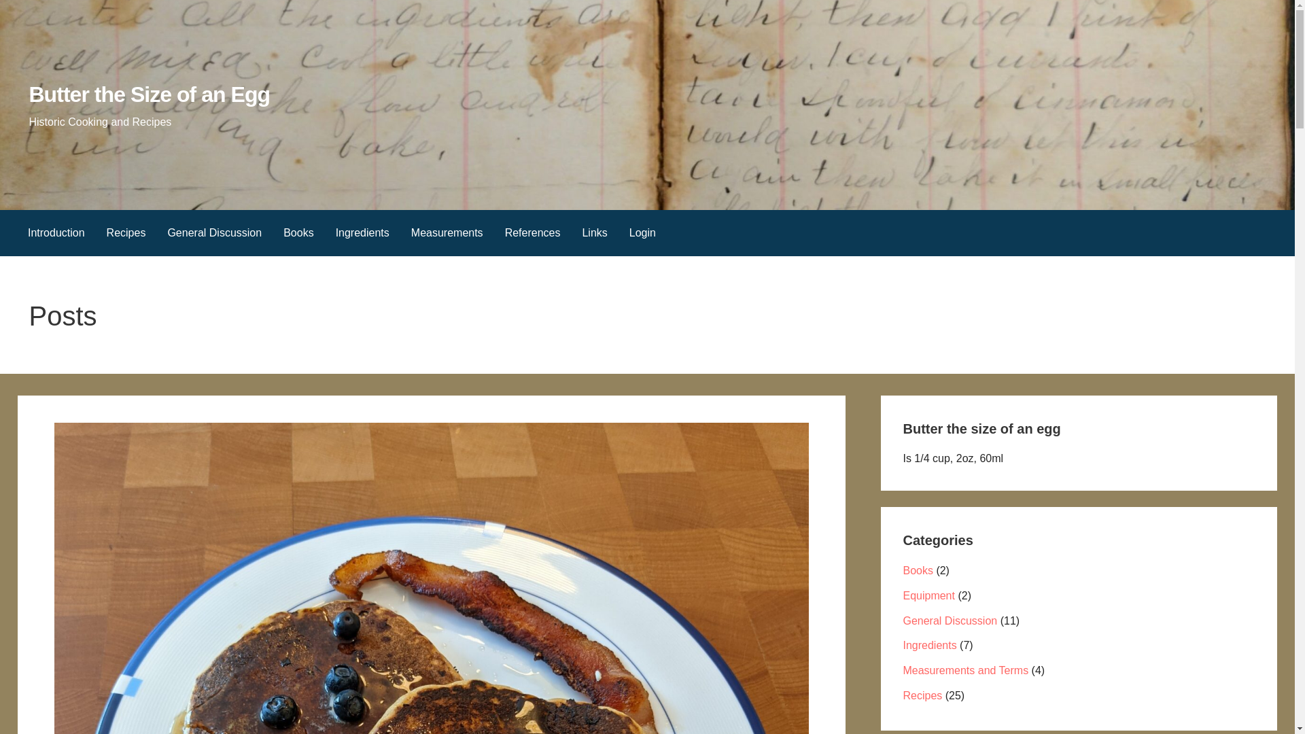  What do you see at coordinates (928, 595) in the screenshot?
I see `Equipment` at bounding box center [928, 595].